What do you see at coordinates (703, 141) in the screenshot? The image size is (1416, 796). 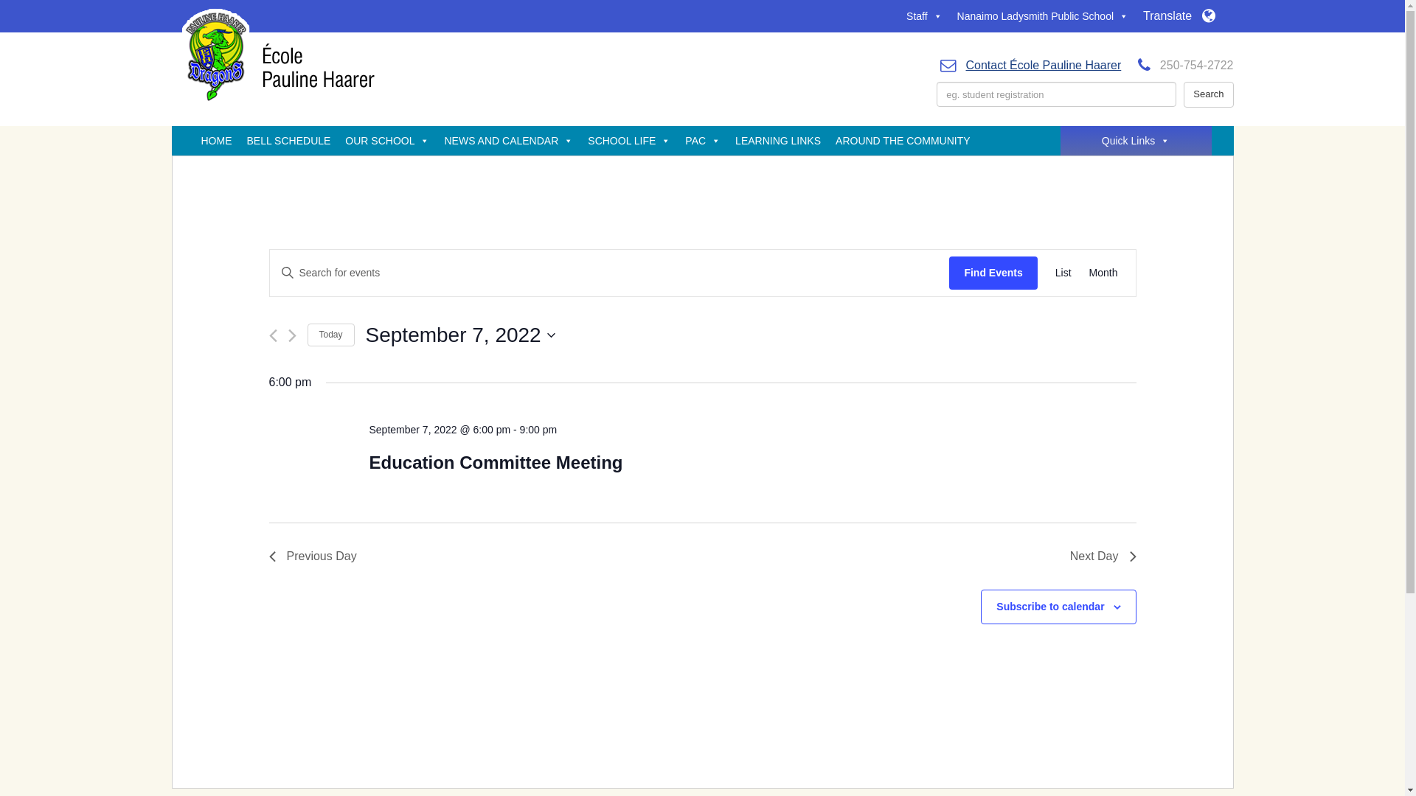 I see `PAC` at bounding box center [703, 141].